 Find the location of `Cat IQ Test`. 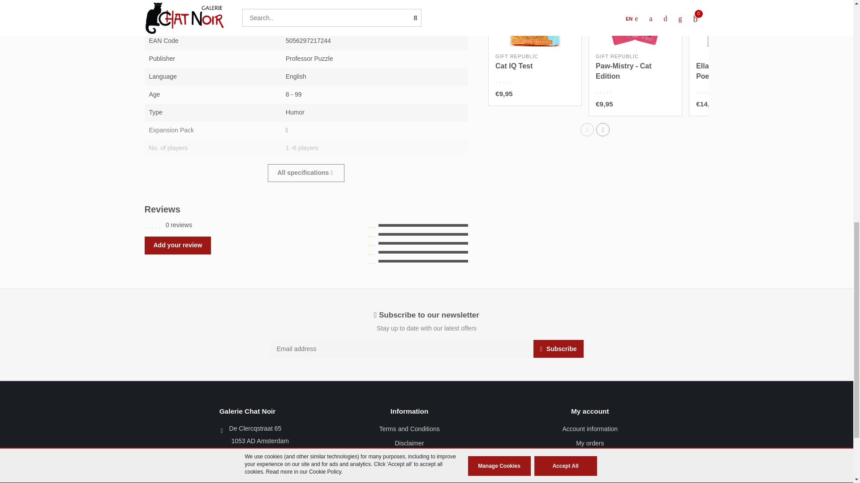

Cat IQ Test is located at coordinates (513, 66).